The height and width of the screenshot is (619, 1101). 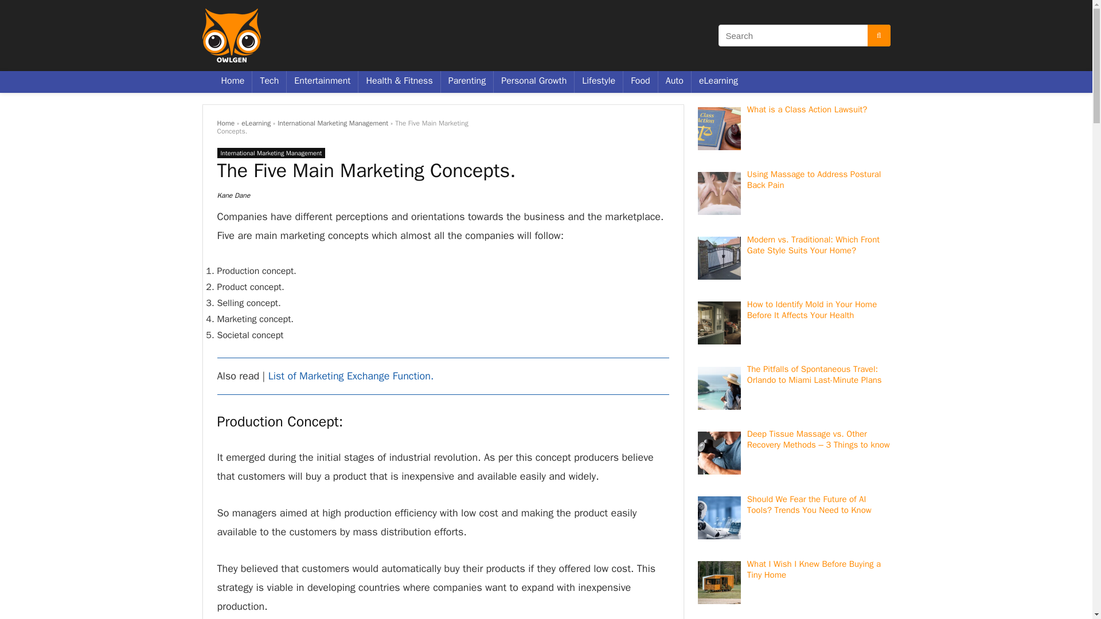 What do you see at coordinates (814, 179) in the screenshot?
I see `Using Massage to Address Postural Back Pain` at bounding box center [814, 179].